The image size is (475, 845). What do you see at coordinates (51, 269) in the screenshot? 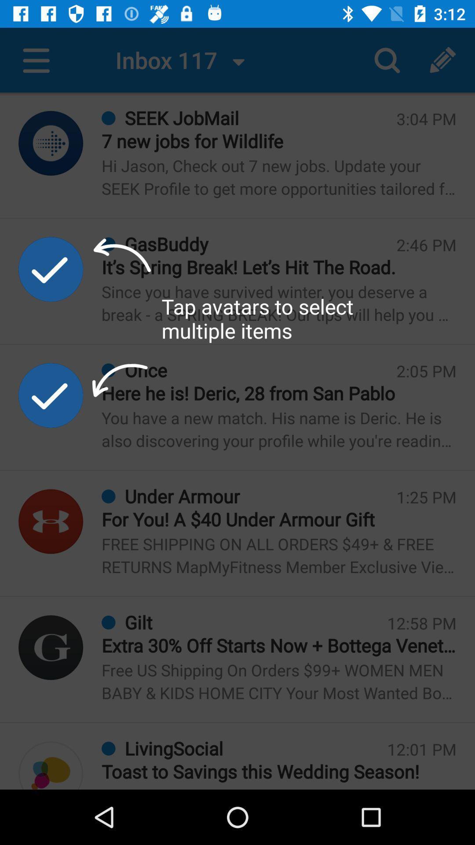
I see `tap to select` at bounding box center [51, 269].